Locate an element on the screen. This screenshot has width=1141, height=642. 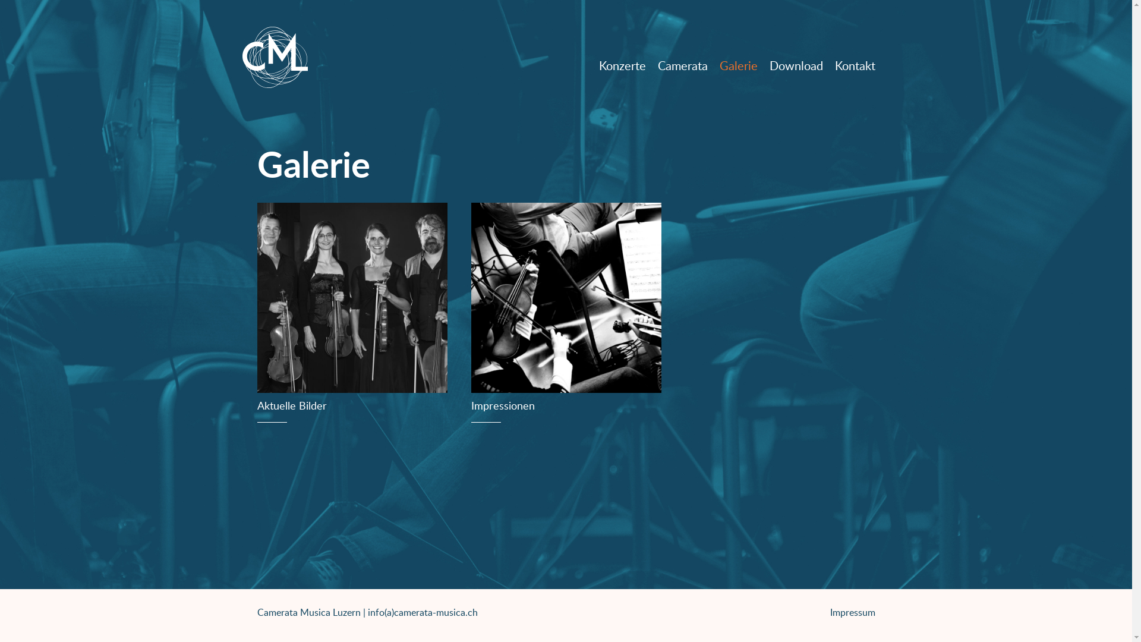
Konzerte is located at coordinates (623, 68).